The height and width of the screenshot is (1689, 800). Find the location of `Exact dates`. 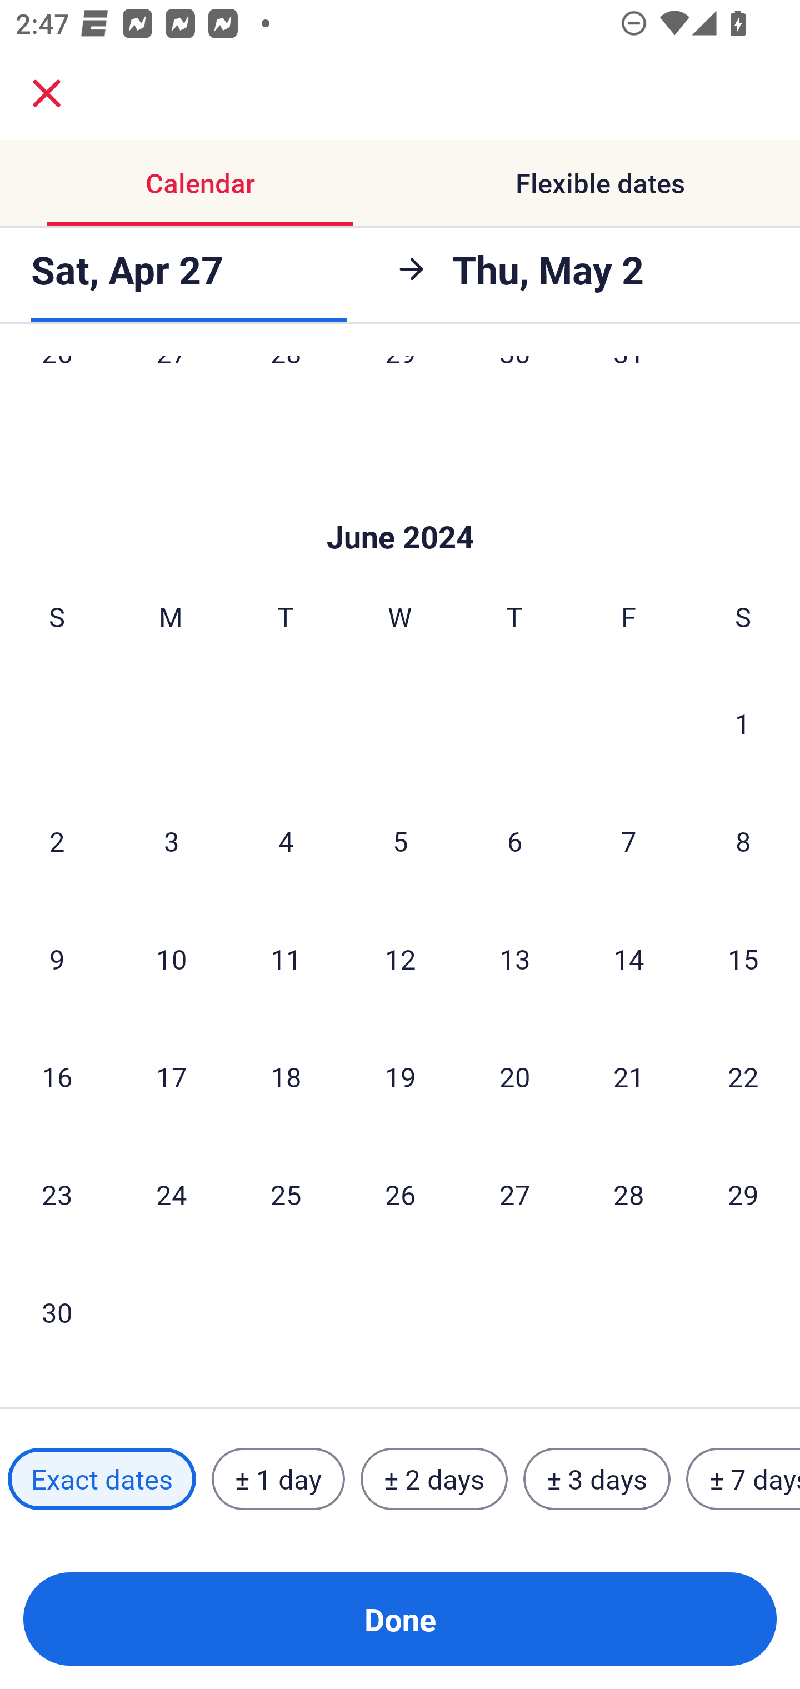

Exact dates is located at coordinates (102, 1478).